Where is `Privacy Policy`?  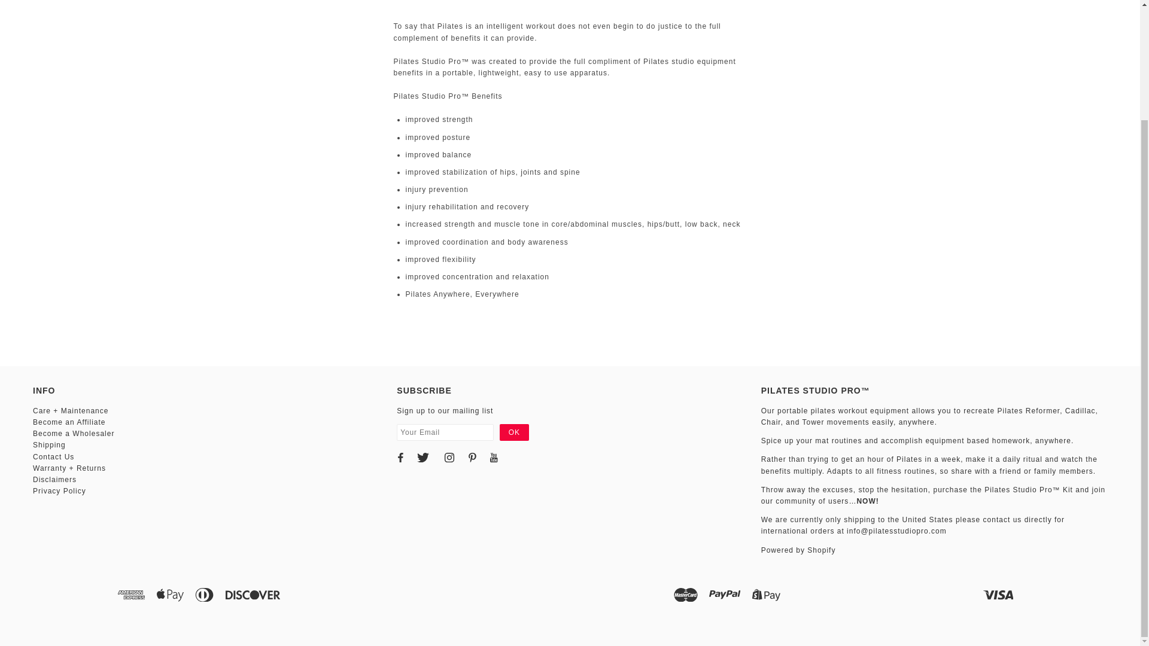 Privacy Policy is located at coordinates (60, 491).